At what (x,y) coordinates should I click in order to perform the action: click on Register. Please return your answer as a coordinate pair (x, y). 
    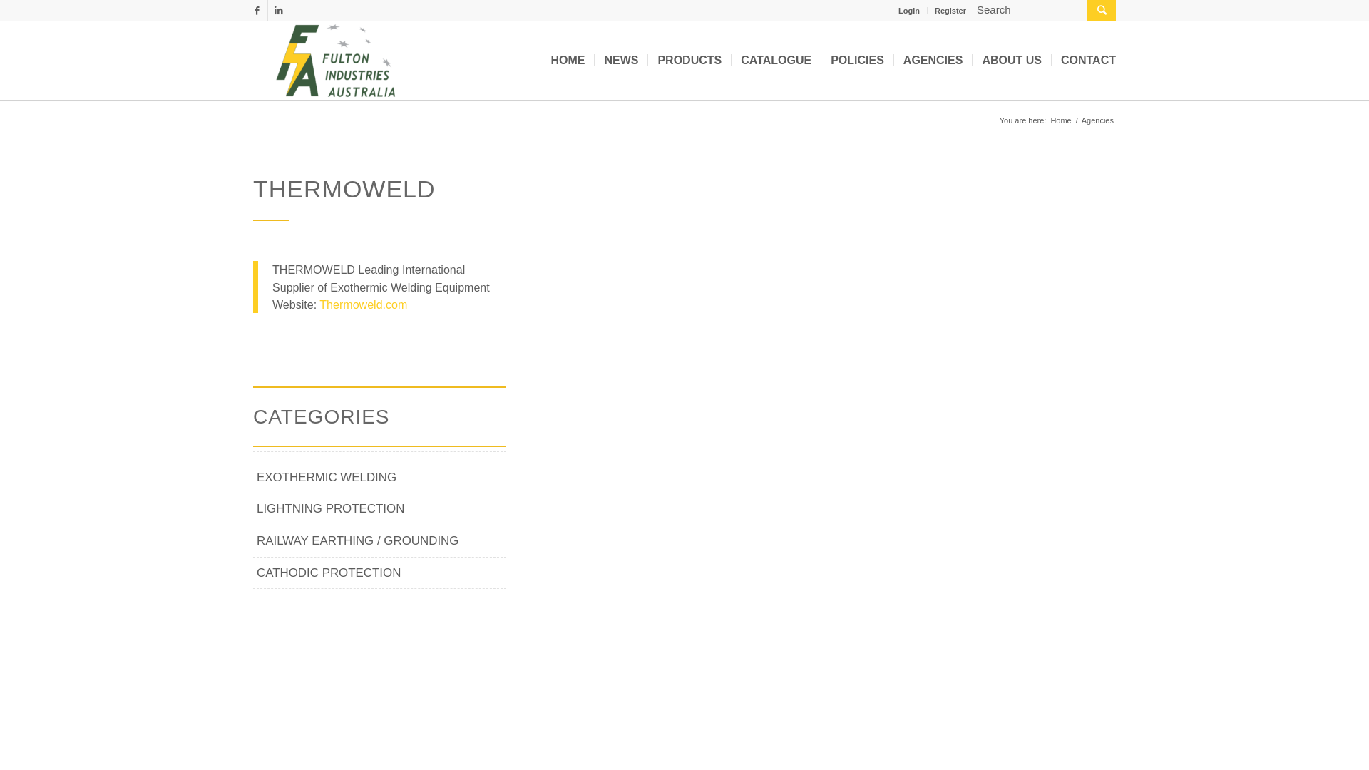
    Looking at the image, I should click on (950, 11).